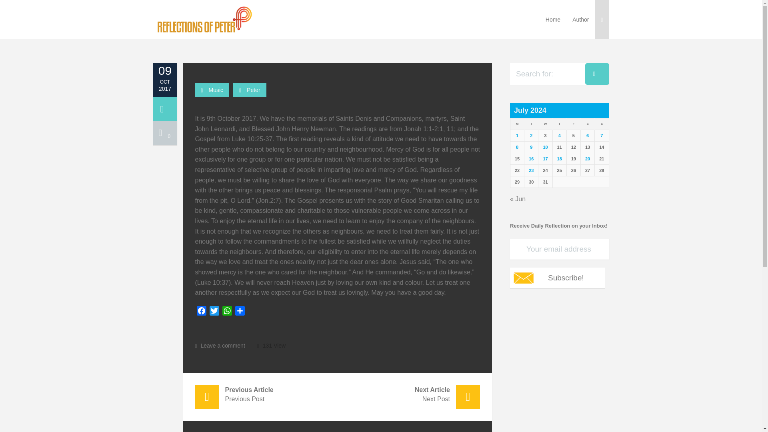 The height and width of the screenshot is (432, 768). What do you see at coordinates (545, 158) in the screenshot?
I see `17` at bounding box center [545, 158].